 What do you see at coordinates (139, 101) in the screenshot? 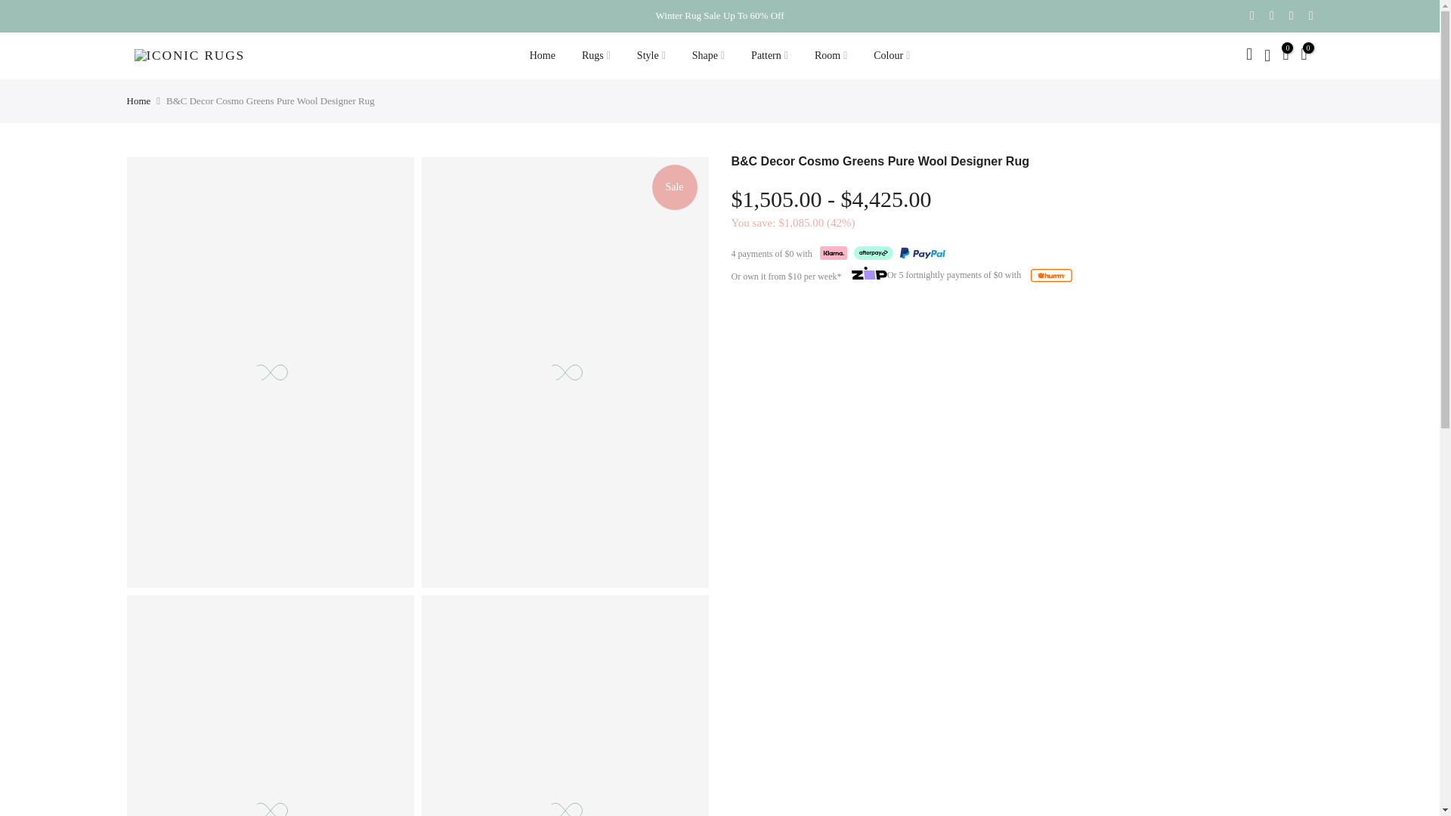
I see `Home` at bounding box center [139, 101].